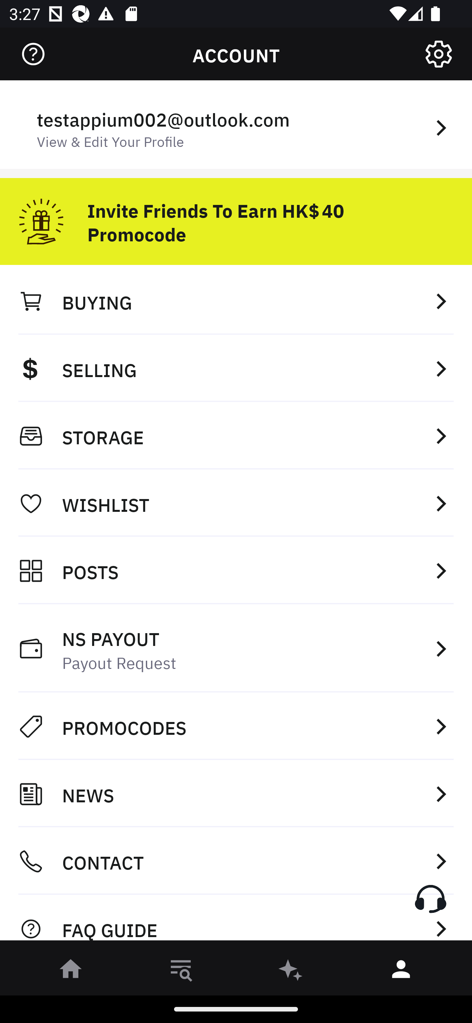 The image size is (472, 1023). Describe the element at coordinates (236, 217) in the screenshot. I see `Invite Friends To Earn HK$ 40 Promocode` at that location.